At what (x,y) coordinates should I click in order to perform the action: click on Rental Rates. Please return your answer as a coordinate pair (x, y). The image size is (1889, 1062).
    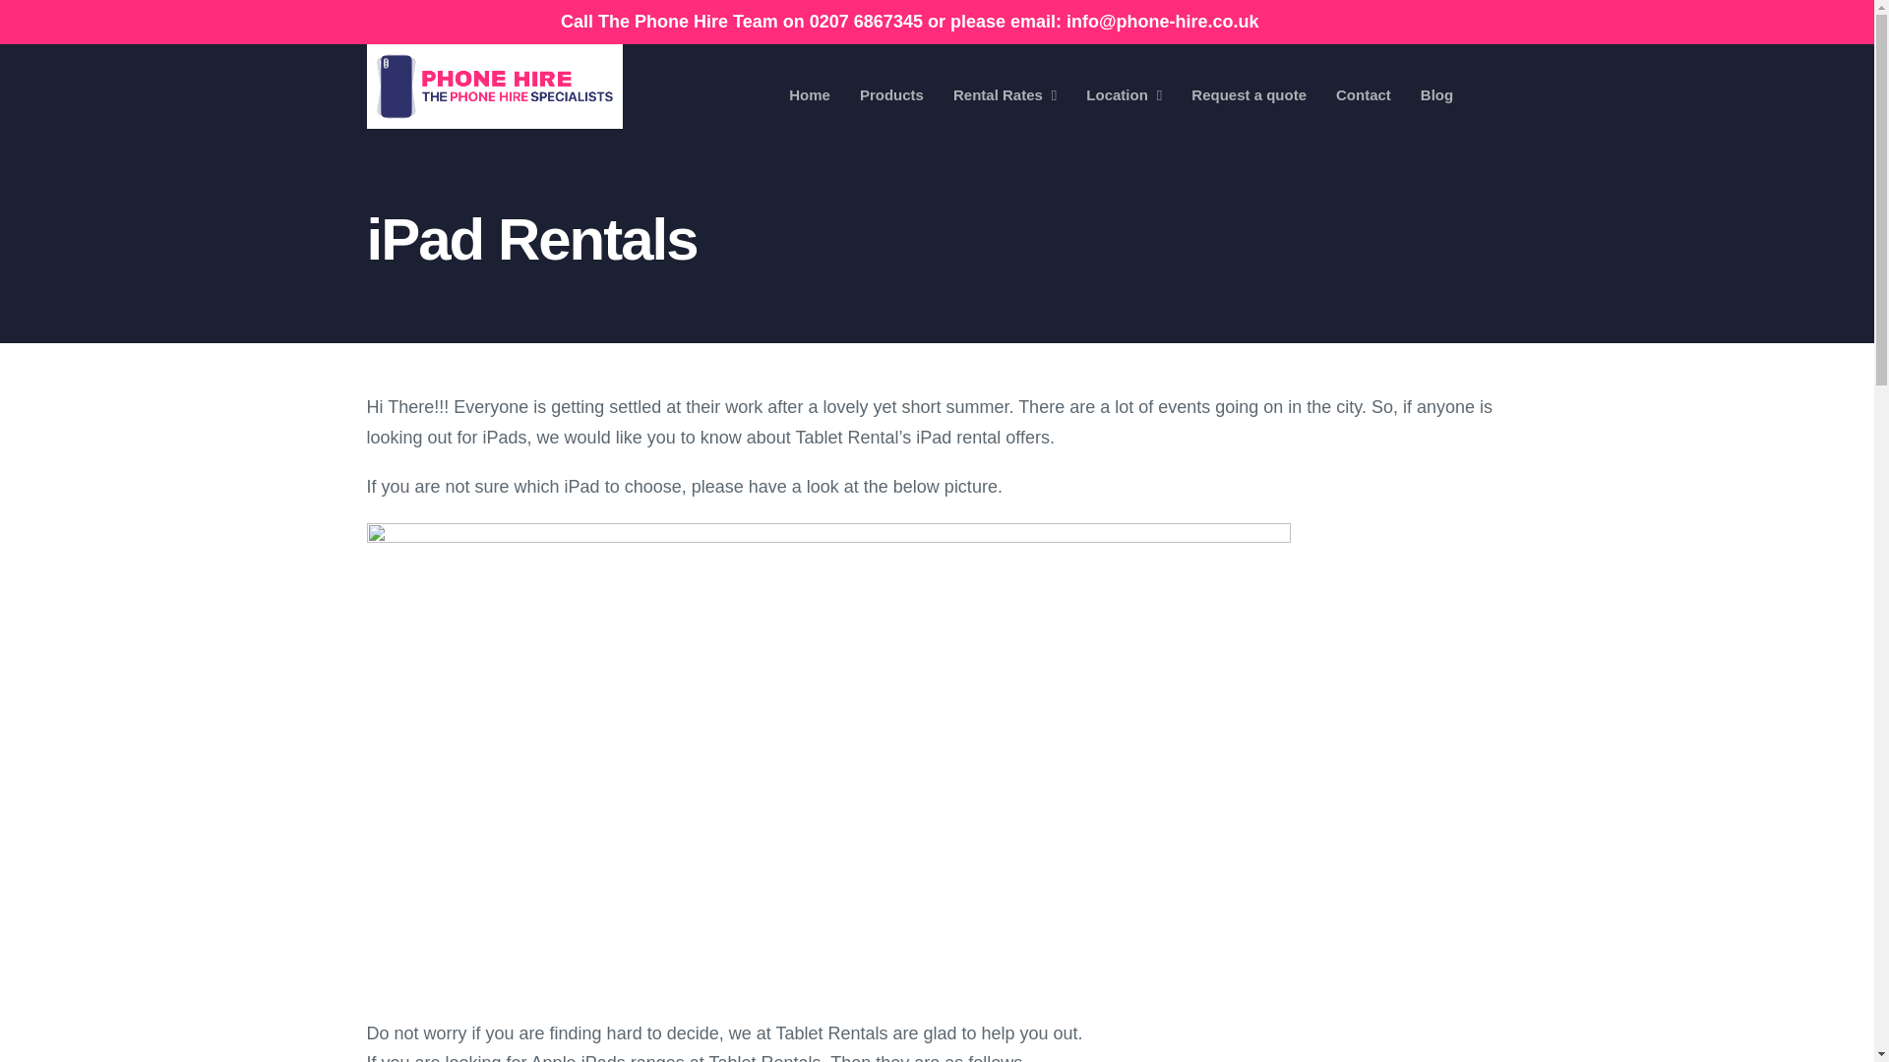
    Looking at the image, I should click on (1005, 94).